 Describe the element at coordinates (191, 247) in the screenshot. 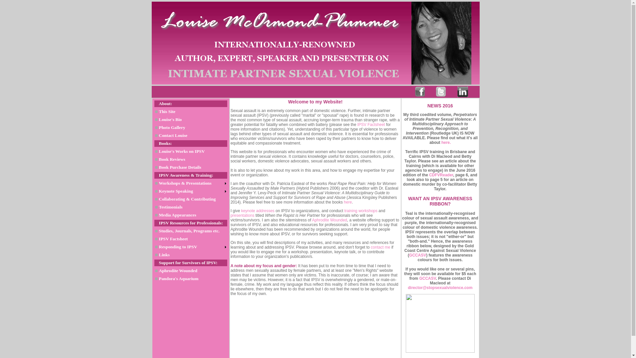

I see `Responding to IPSV` at that location.